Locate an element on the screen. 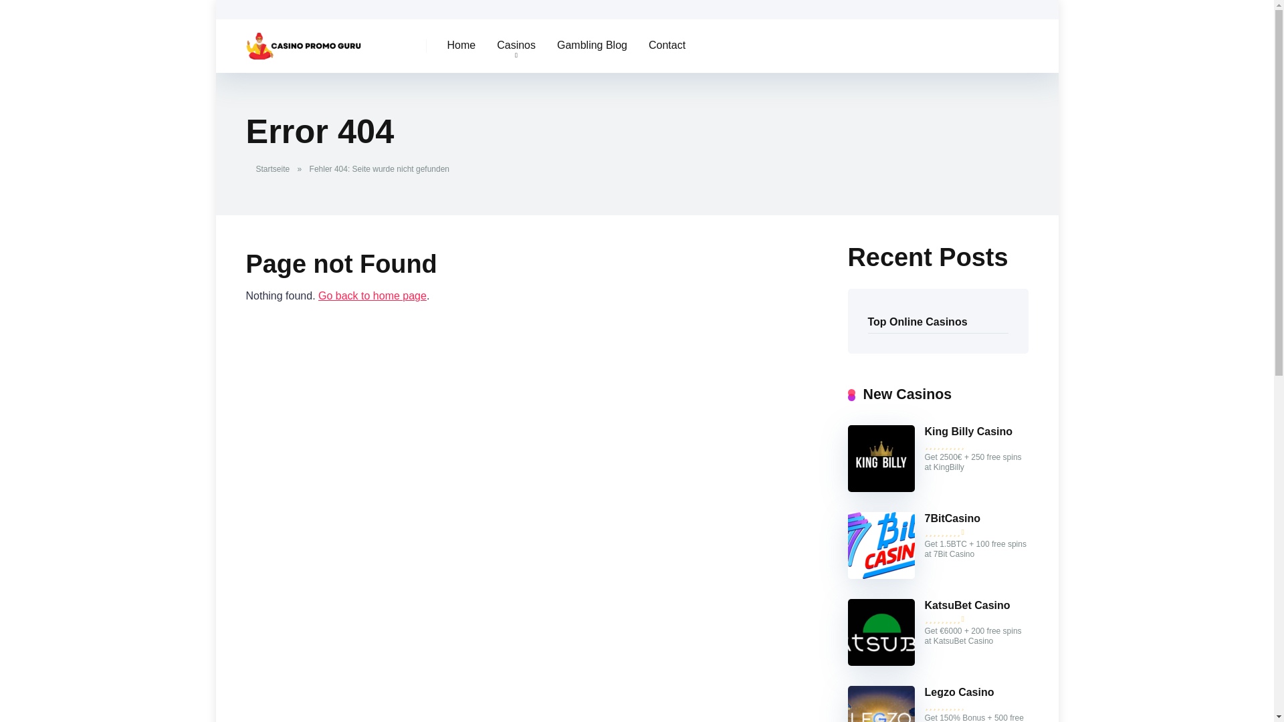  CasinoPromoGuru.com - Online Casino Bonuses is located at coordinates (372, 295).